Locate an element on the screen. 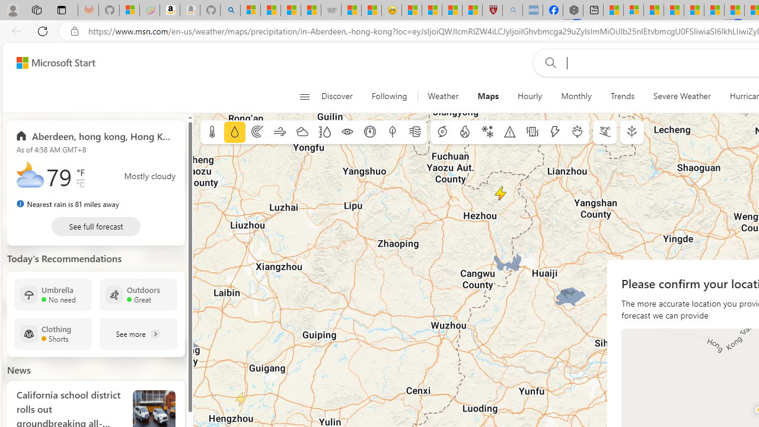 The image size is (759, 427). Clouds is located at coordinates (302, 132).